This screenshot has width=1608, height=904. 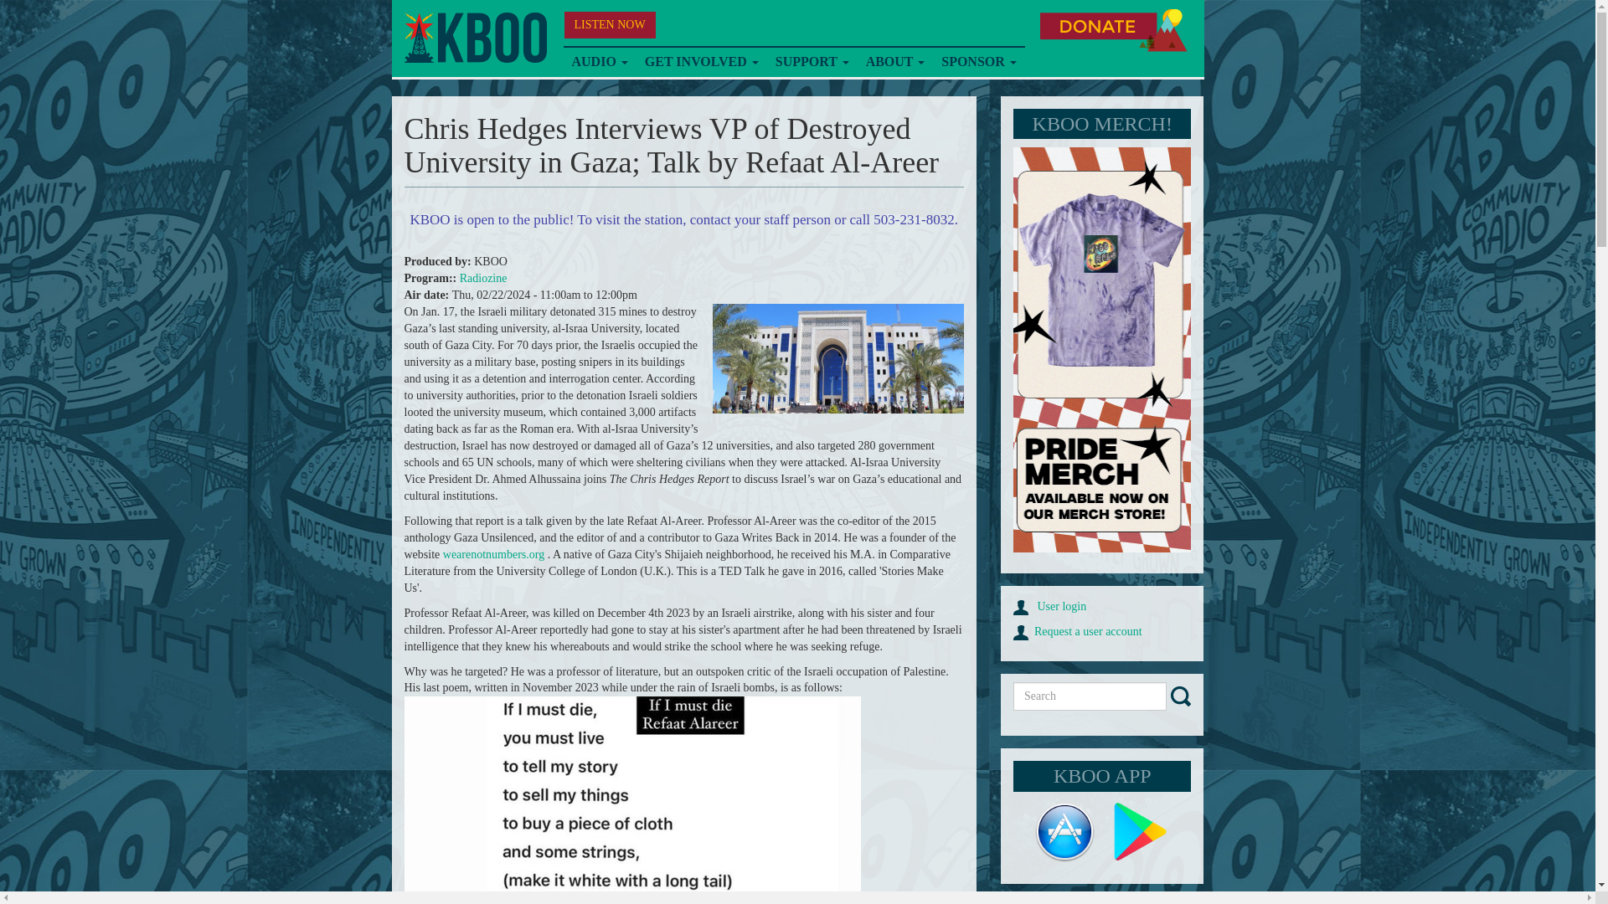 I want to click on SPONSOR, so click(x=978, y=62).